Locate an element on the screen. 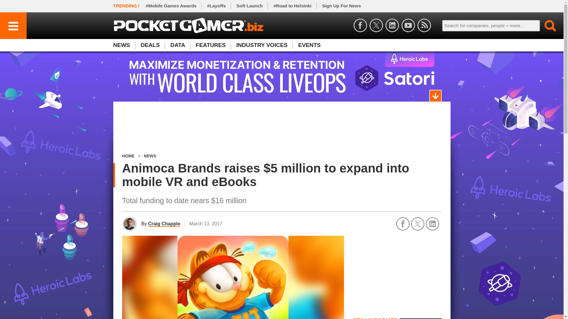 This screenshot has width=568, height=319. Go is located at coordinates (547, 25).